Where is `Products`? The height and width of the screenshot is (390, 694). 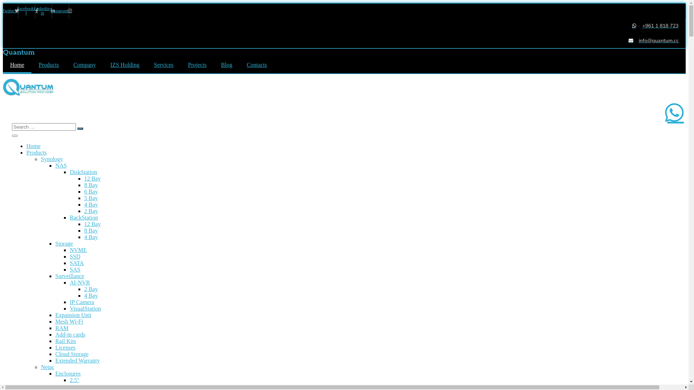 Products is located at coordinates (37, 152).